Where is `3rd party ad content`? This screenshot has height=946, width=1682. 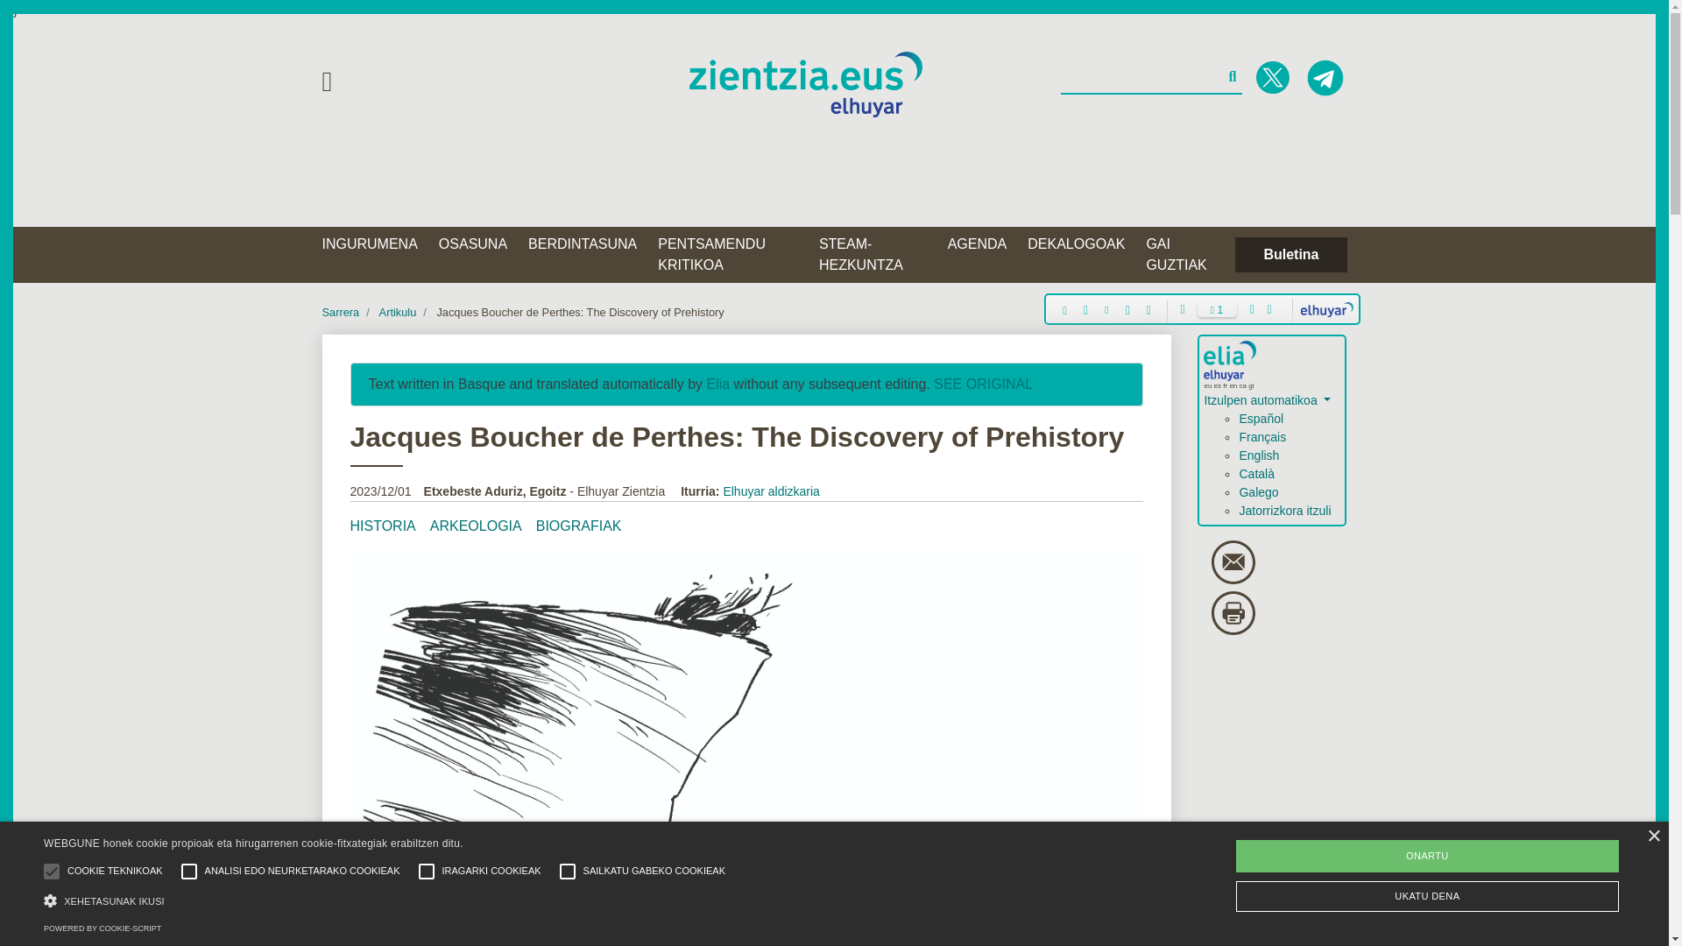 3rd party ad content is located at coordinates (835, 173).